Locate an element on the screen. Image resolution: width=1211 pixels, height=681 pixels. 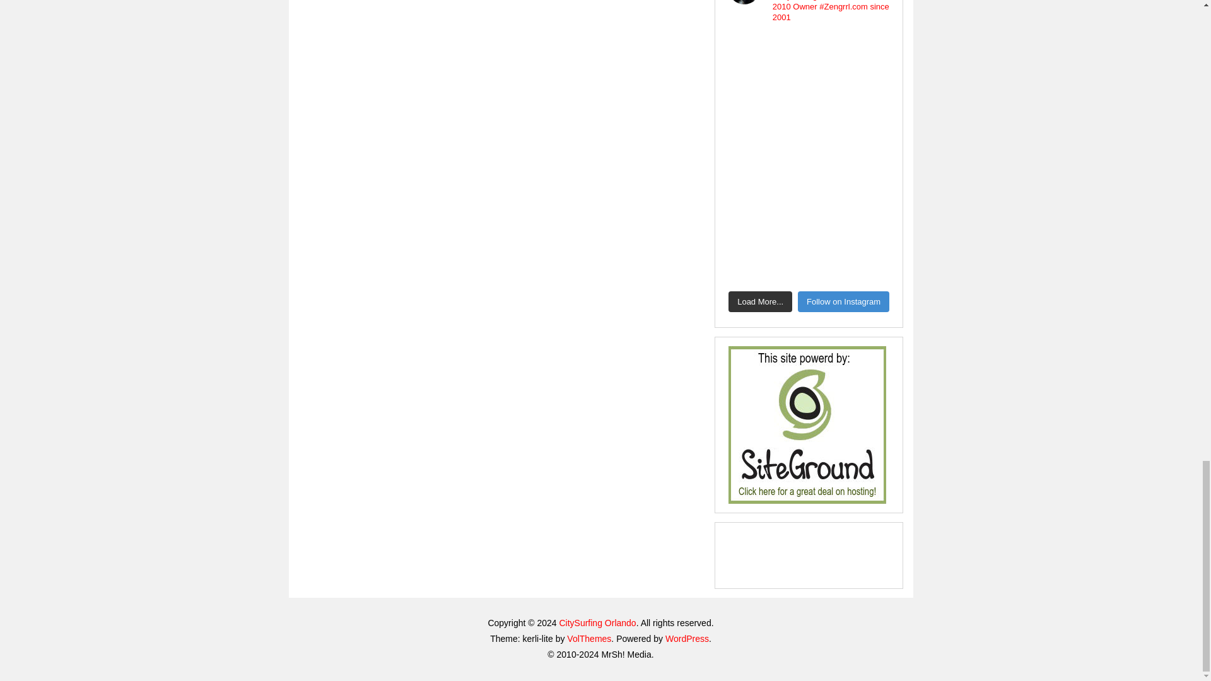
WordPress is located at coordinates (686, 638).